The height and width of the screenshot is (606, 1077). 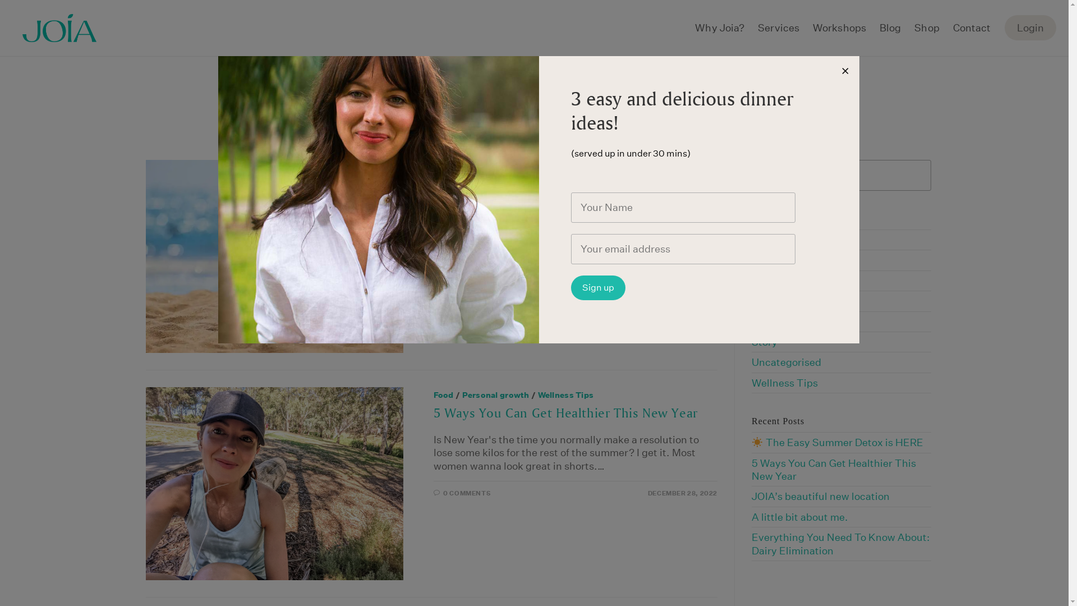 What do you see at coordinates (1030, 28) in the screenshot?
I see `Login` at bounding box center [1030, 28].